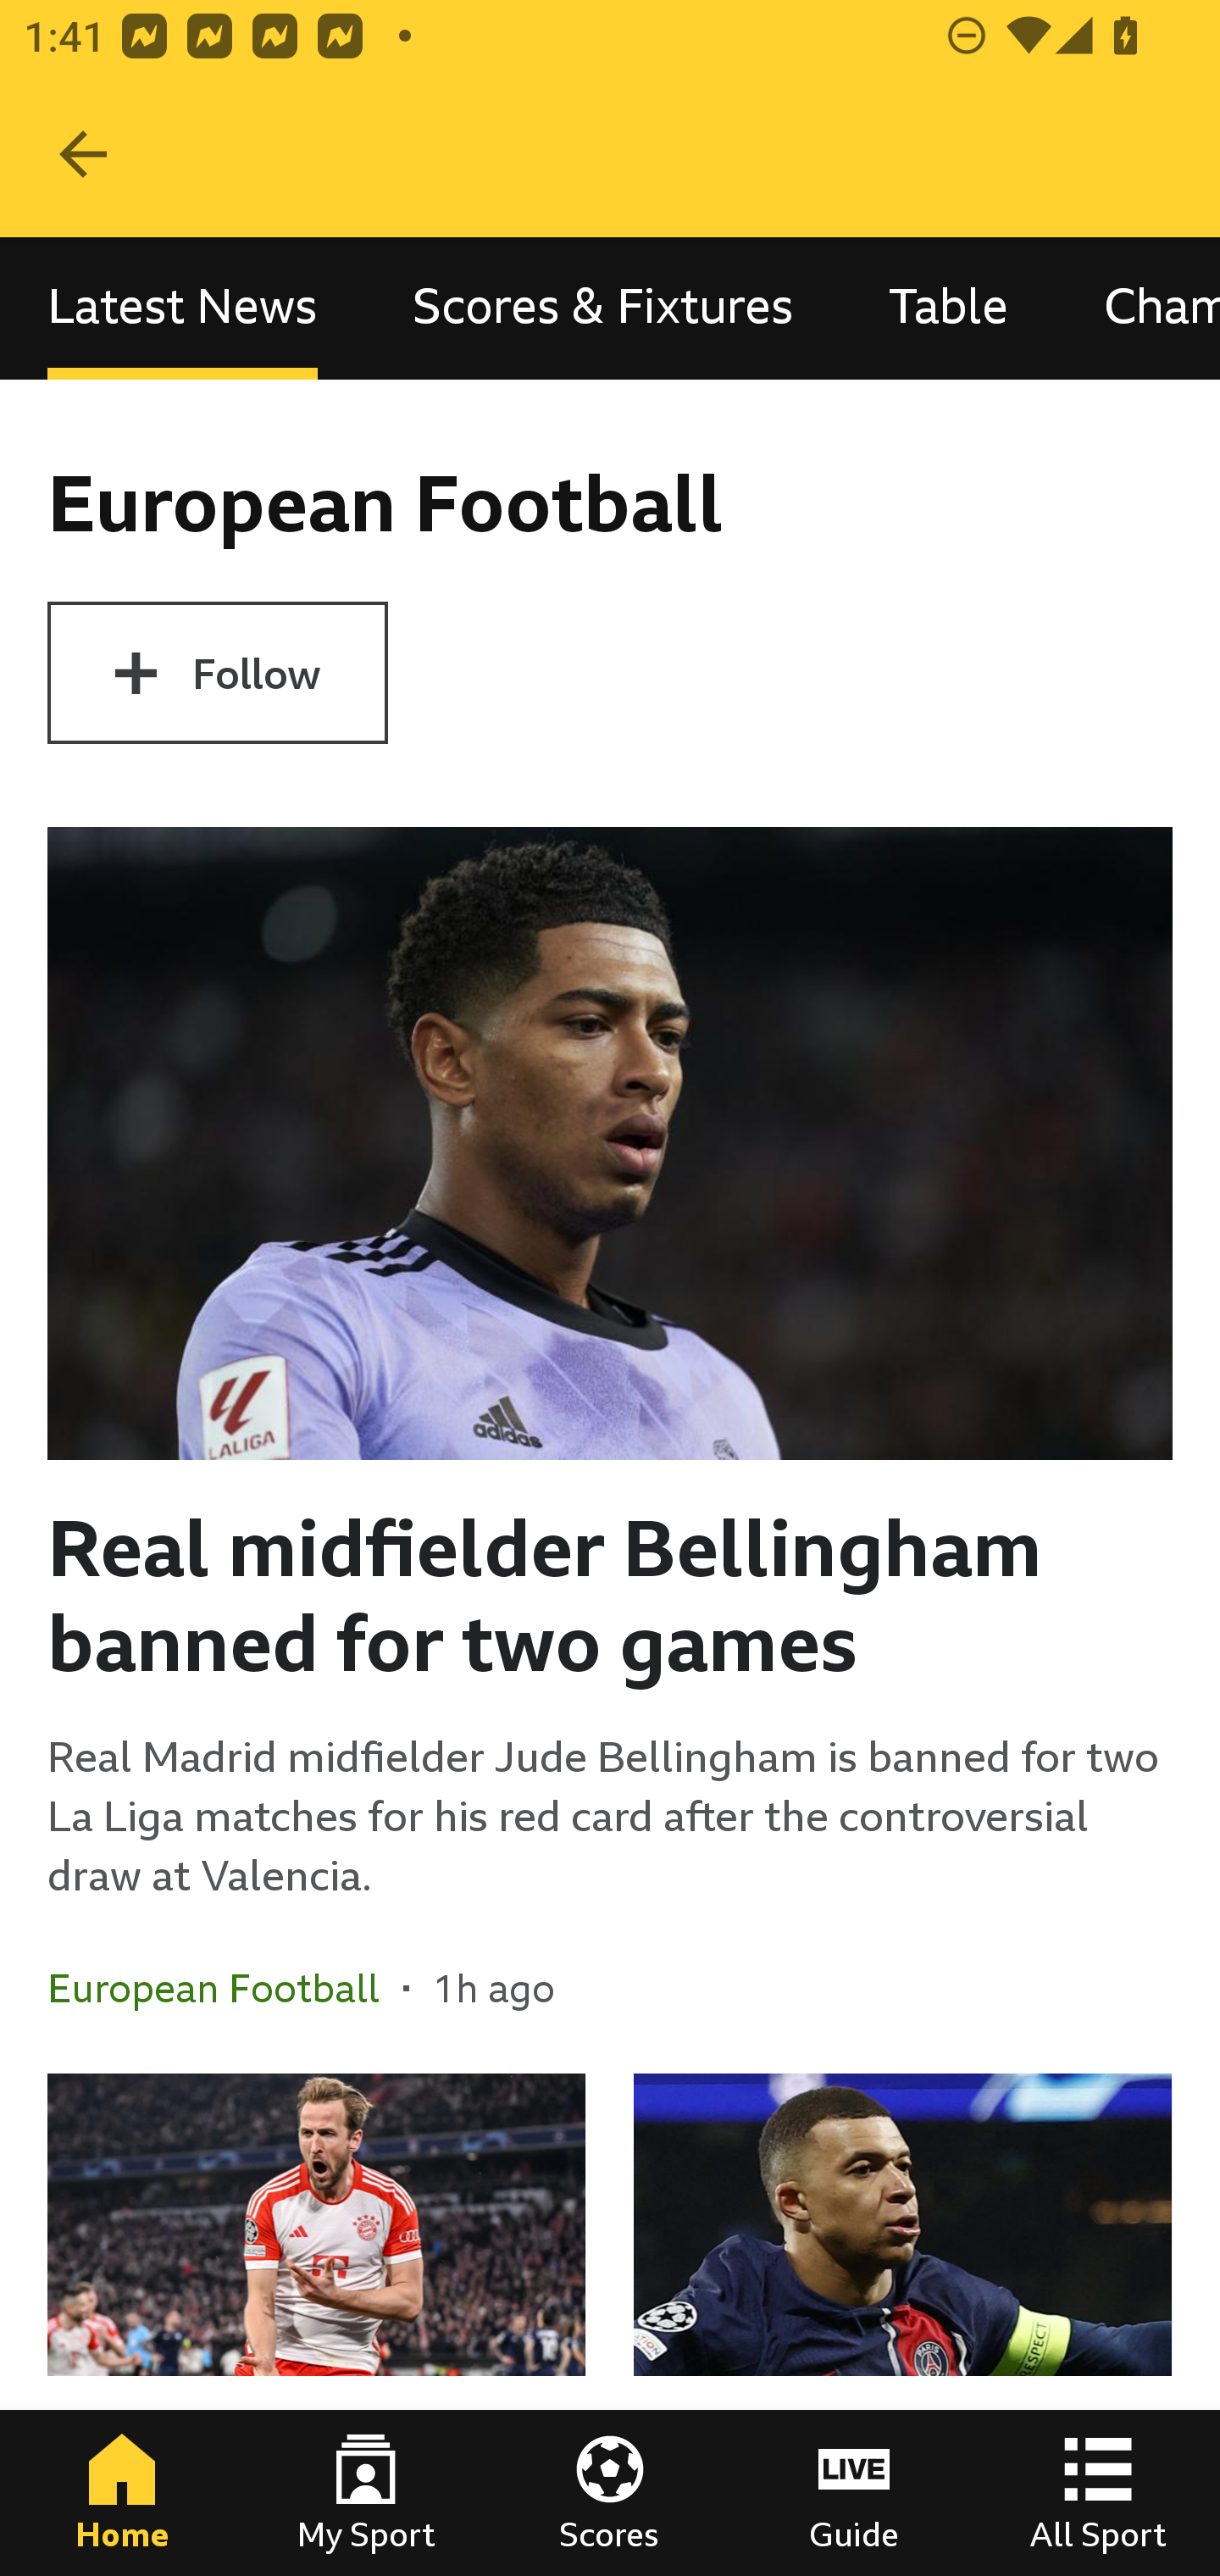 Image resolution: width=1220 pixels, height=2576 pixels. I want to click on Scores, so click(610, 2493).